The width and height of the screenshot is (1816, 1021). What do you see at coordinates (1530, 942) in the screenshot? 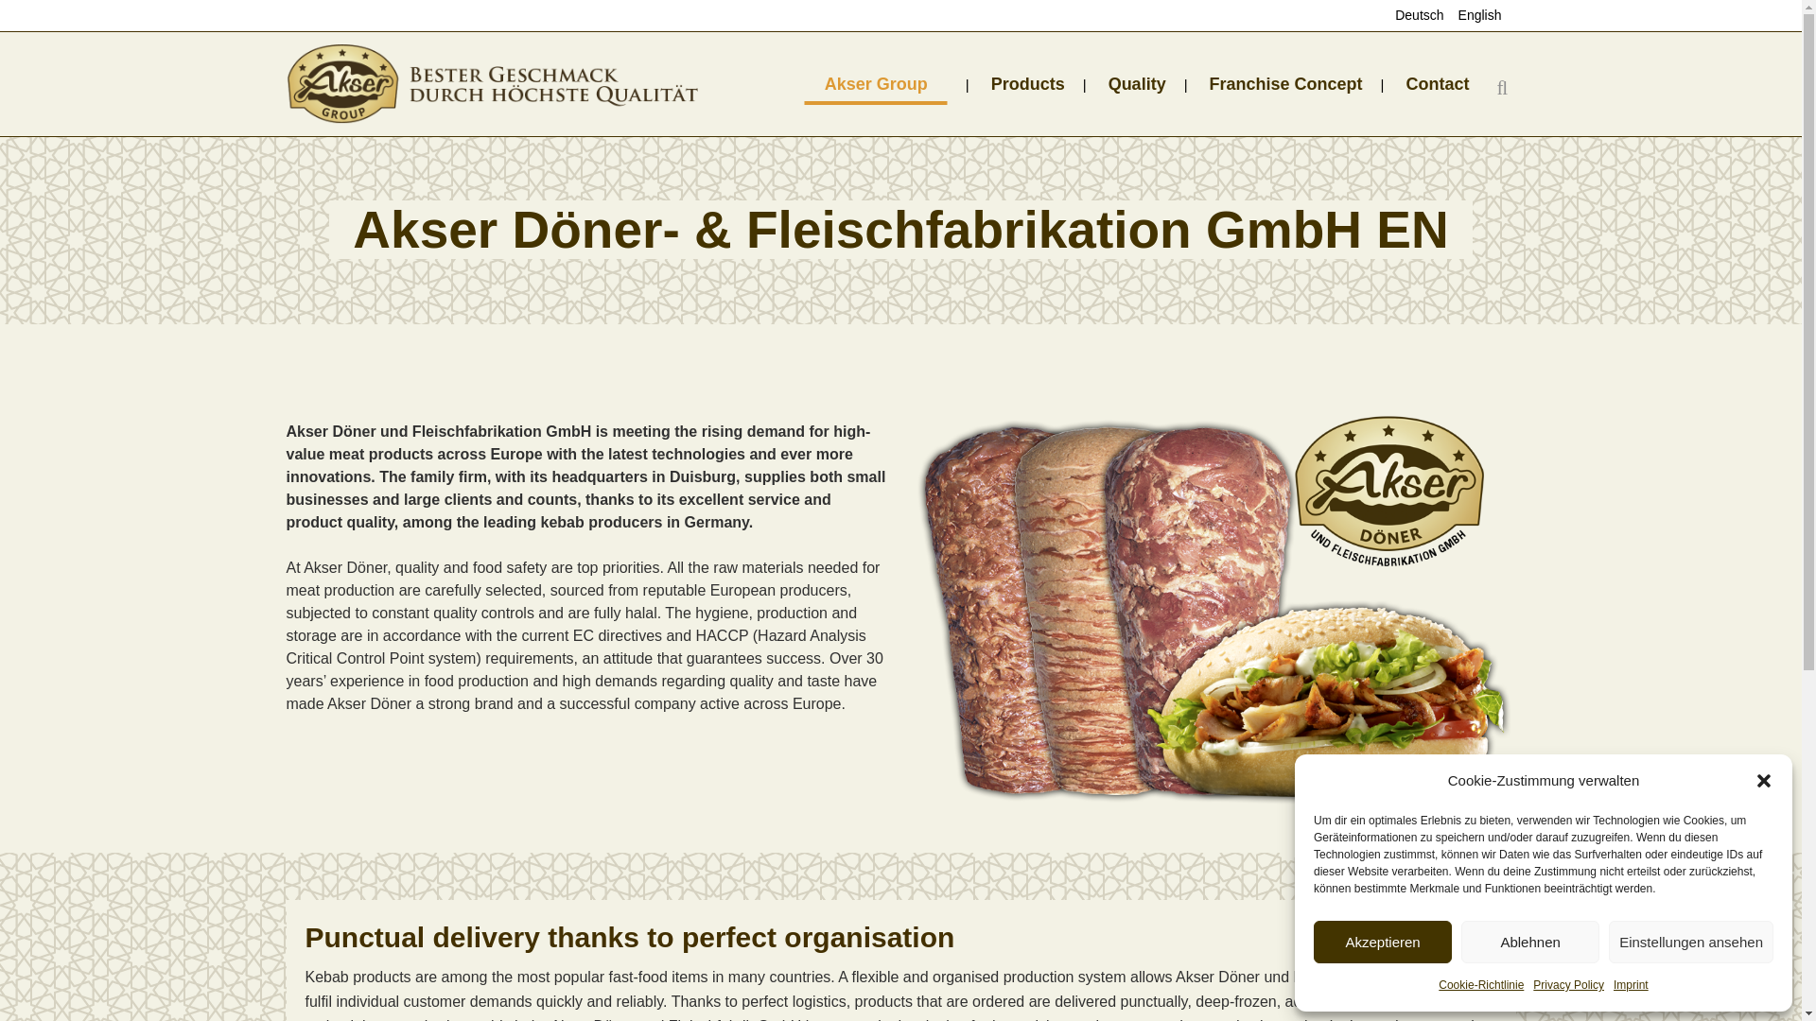
I see `Ablehnen` at bounding box center [1530, 942].